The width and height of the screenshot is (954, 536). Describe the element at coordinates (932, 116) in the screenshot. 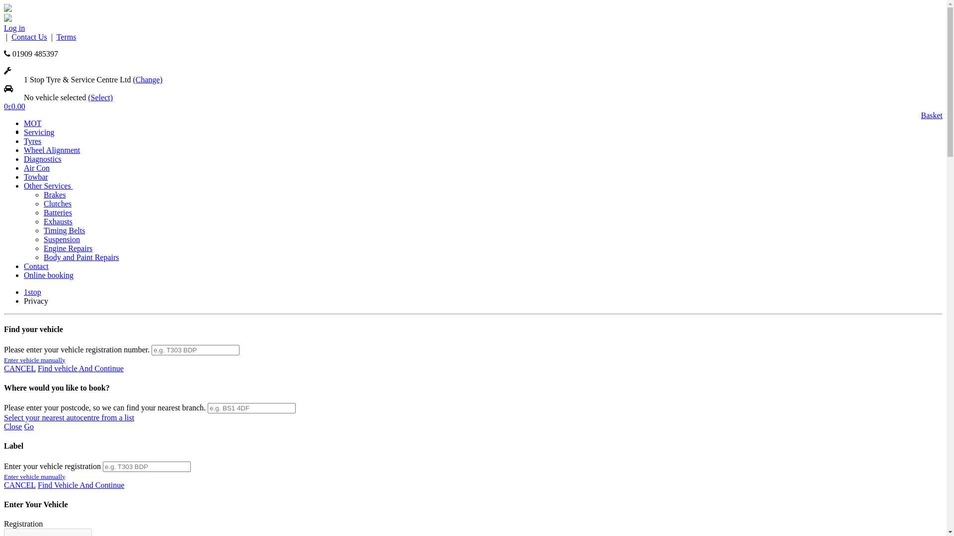

I see `Basket` at that location.